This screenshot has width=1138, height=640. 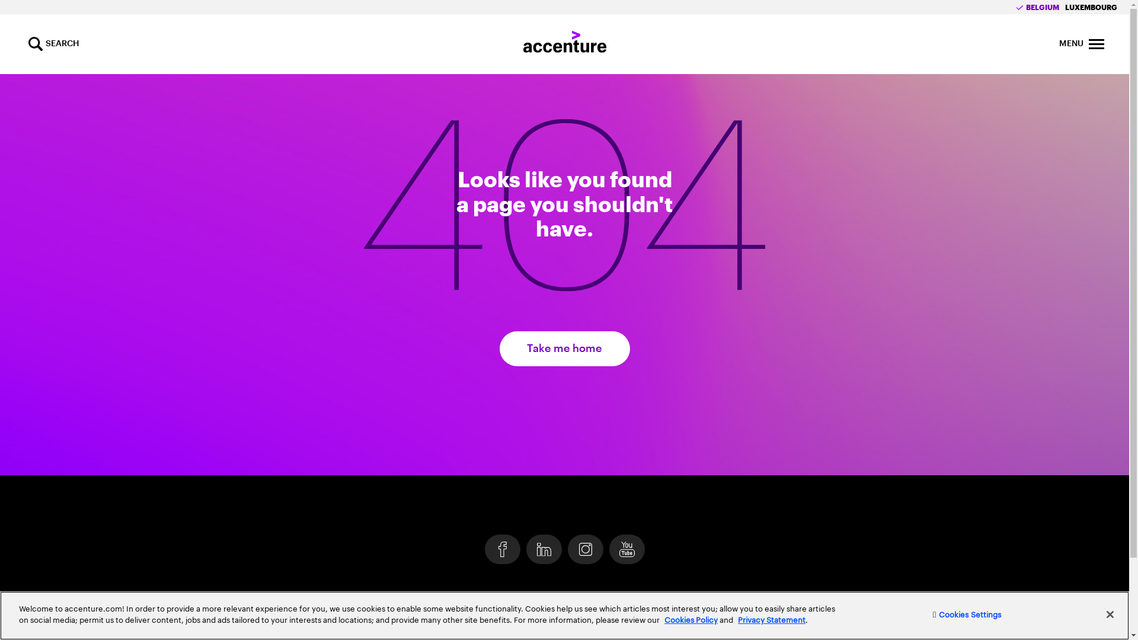 What do you see at coordinates (565, 603) in the screenshot?
I see `LET THERE BE CHANGE` at bounding box center [565, 603].